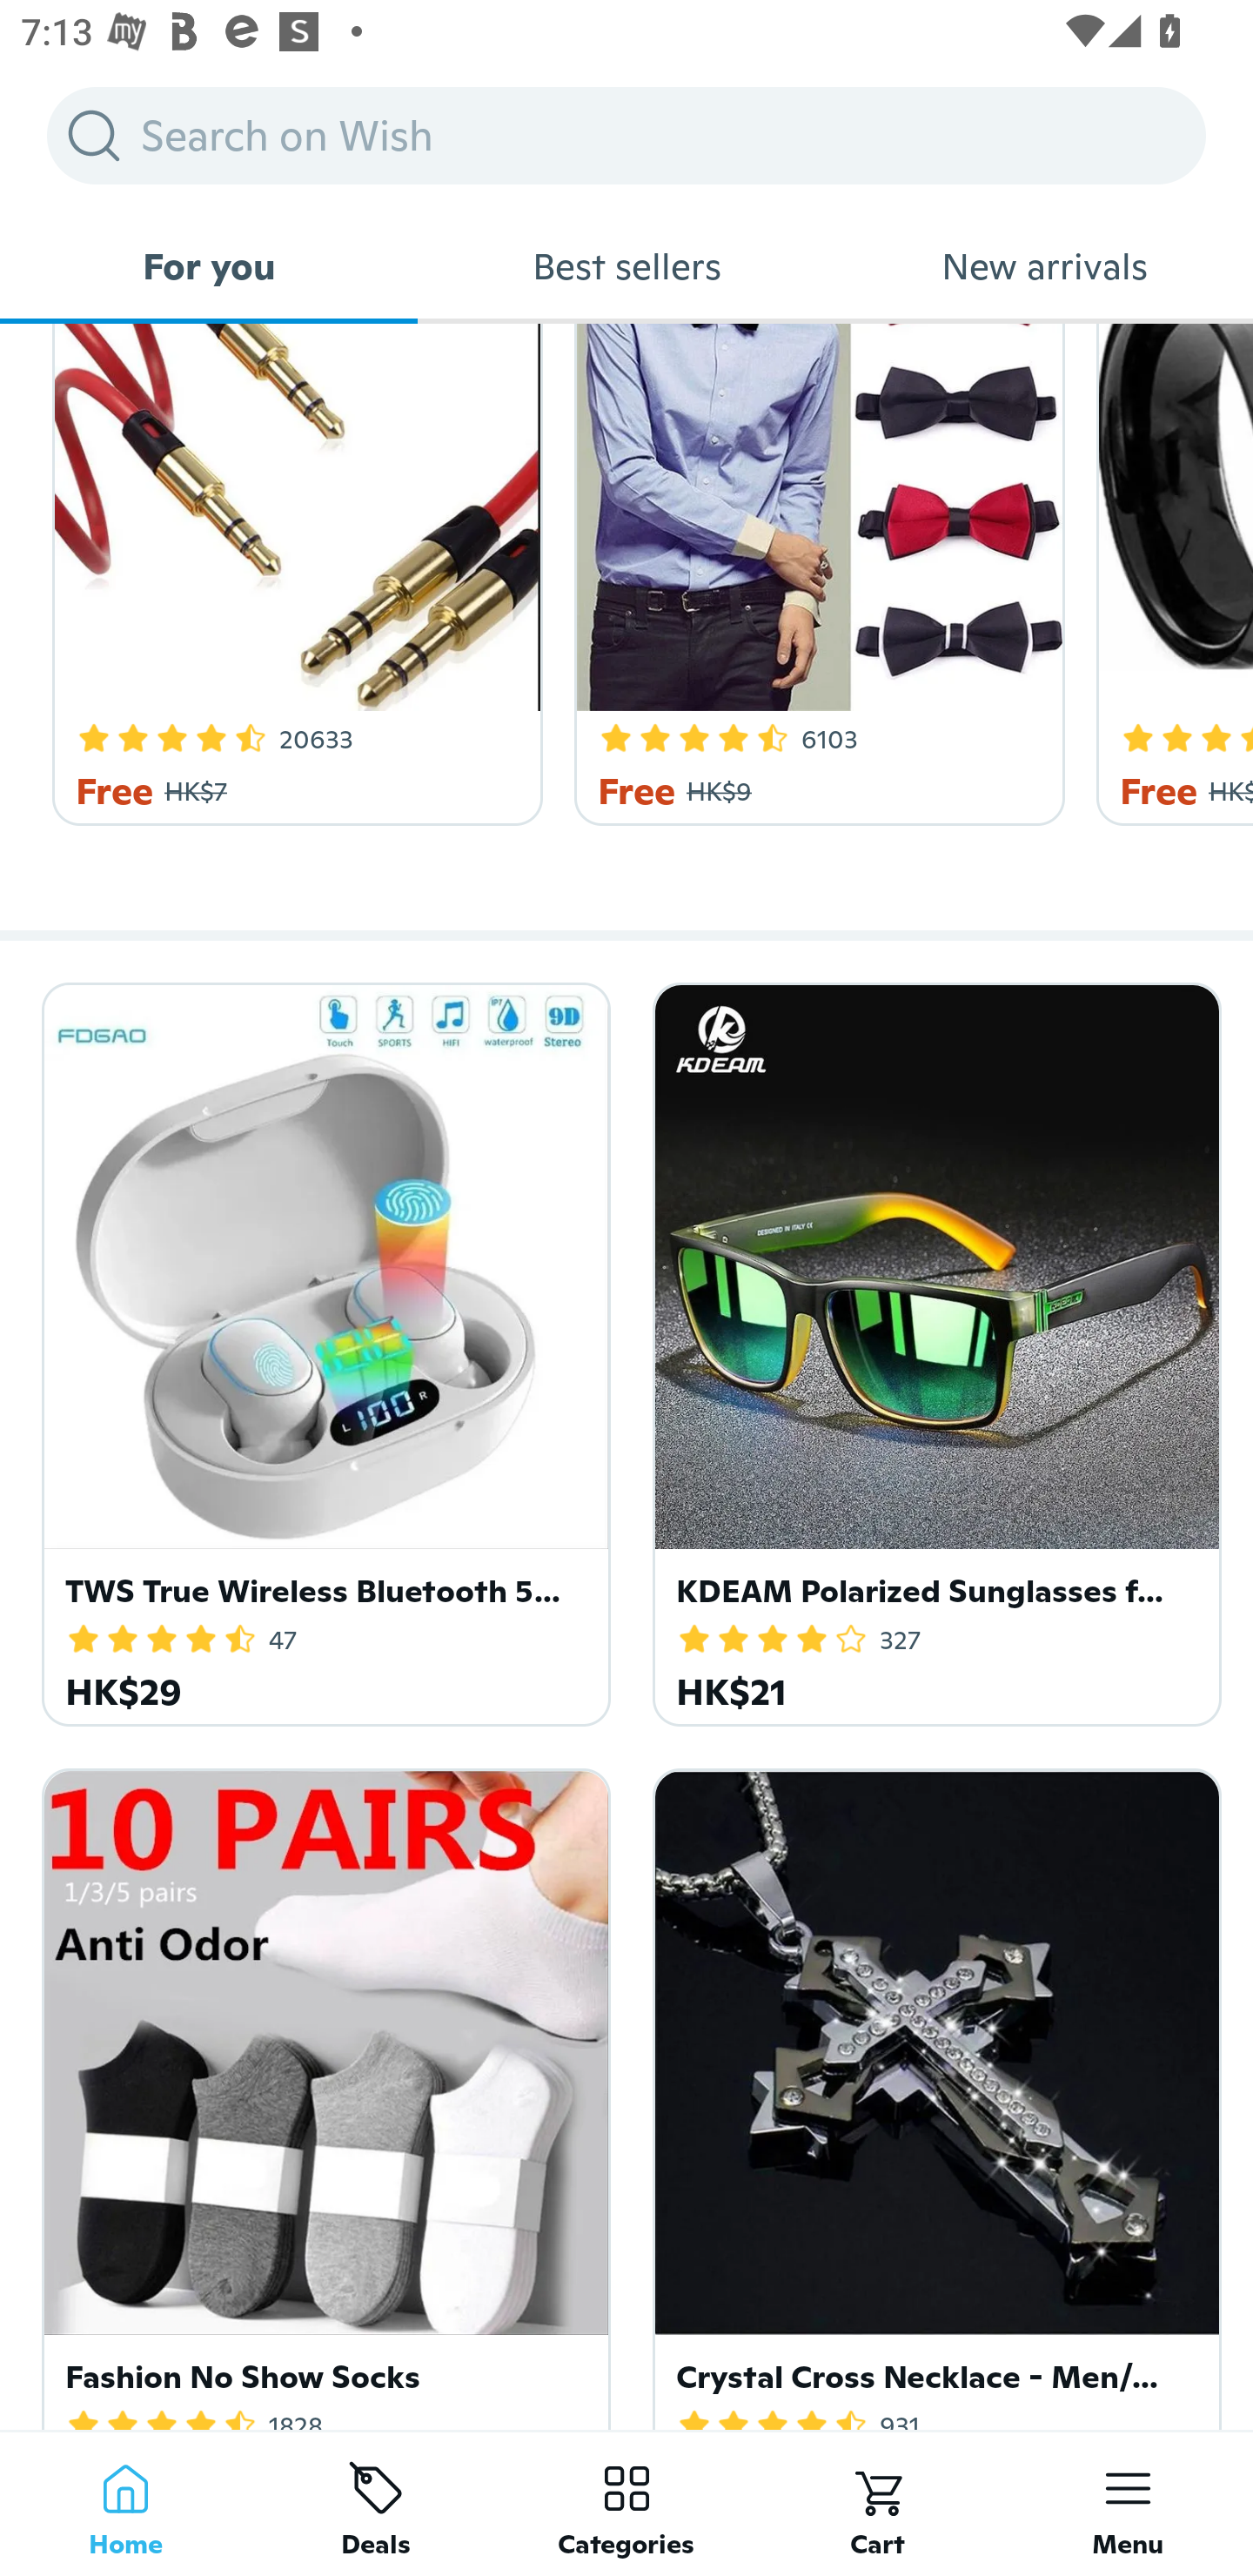 This screenshot has height=2576, width=1253. I want to click on New arrivals, so click(1044, 266).